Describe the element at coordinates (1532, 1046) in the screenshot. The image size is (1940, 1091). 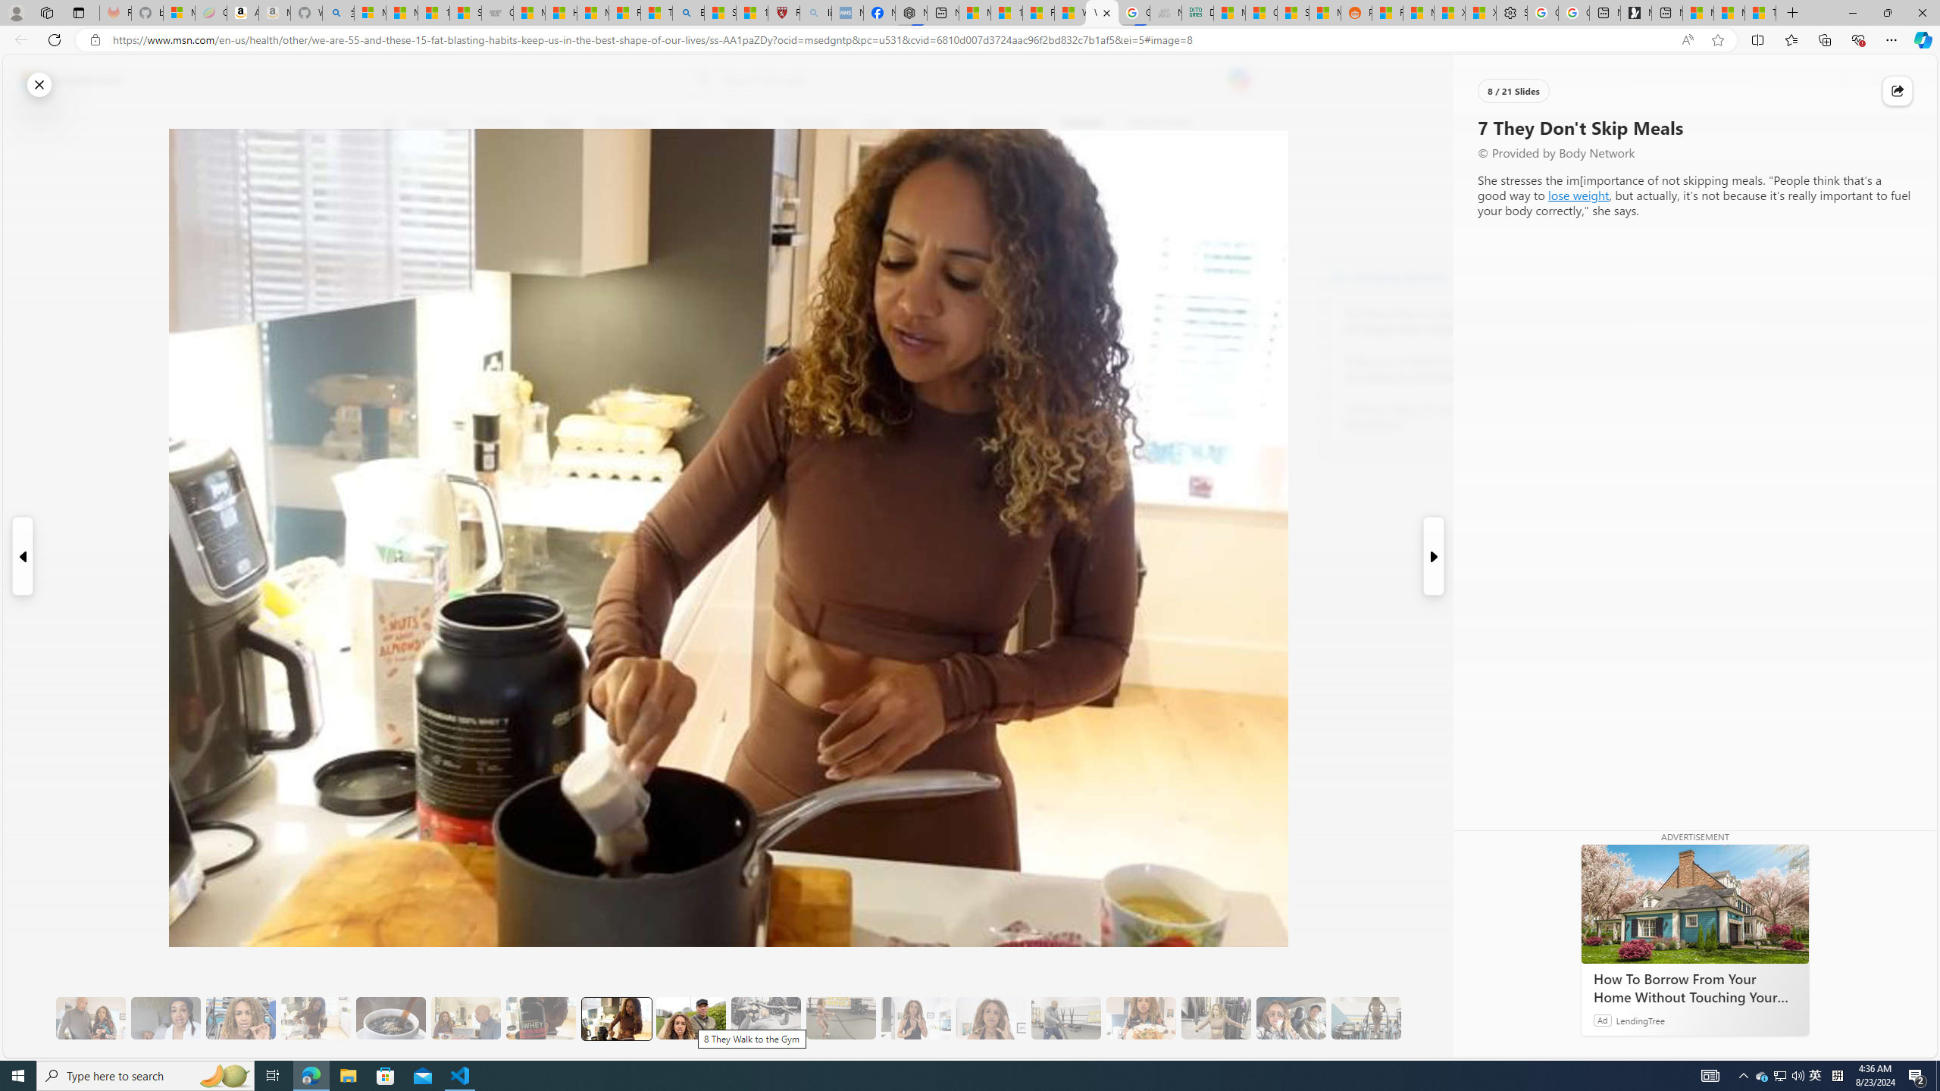
I see `See more` at that location.